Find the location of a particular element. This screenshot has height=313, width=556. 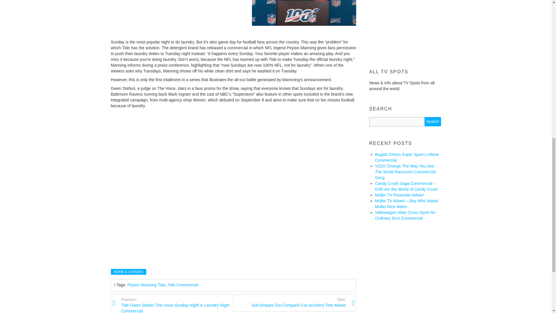

Volkswagen Atlas Cross Sport No Ordinary SUV Commercial is located at coordinates (405, 215).